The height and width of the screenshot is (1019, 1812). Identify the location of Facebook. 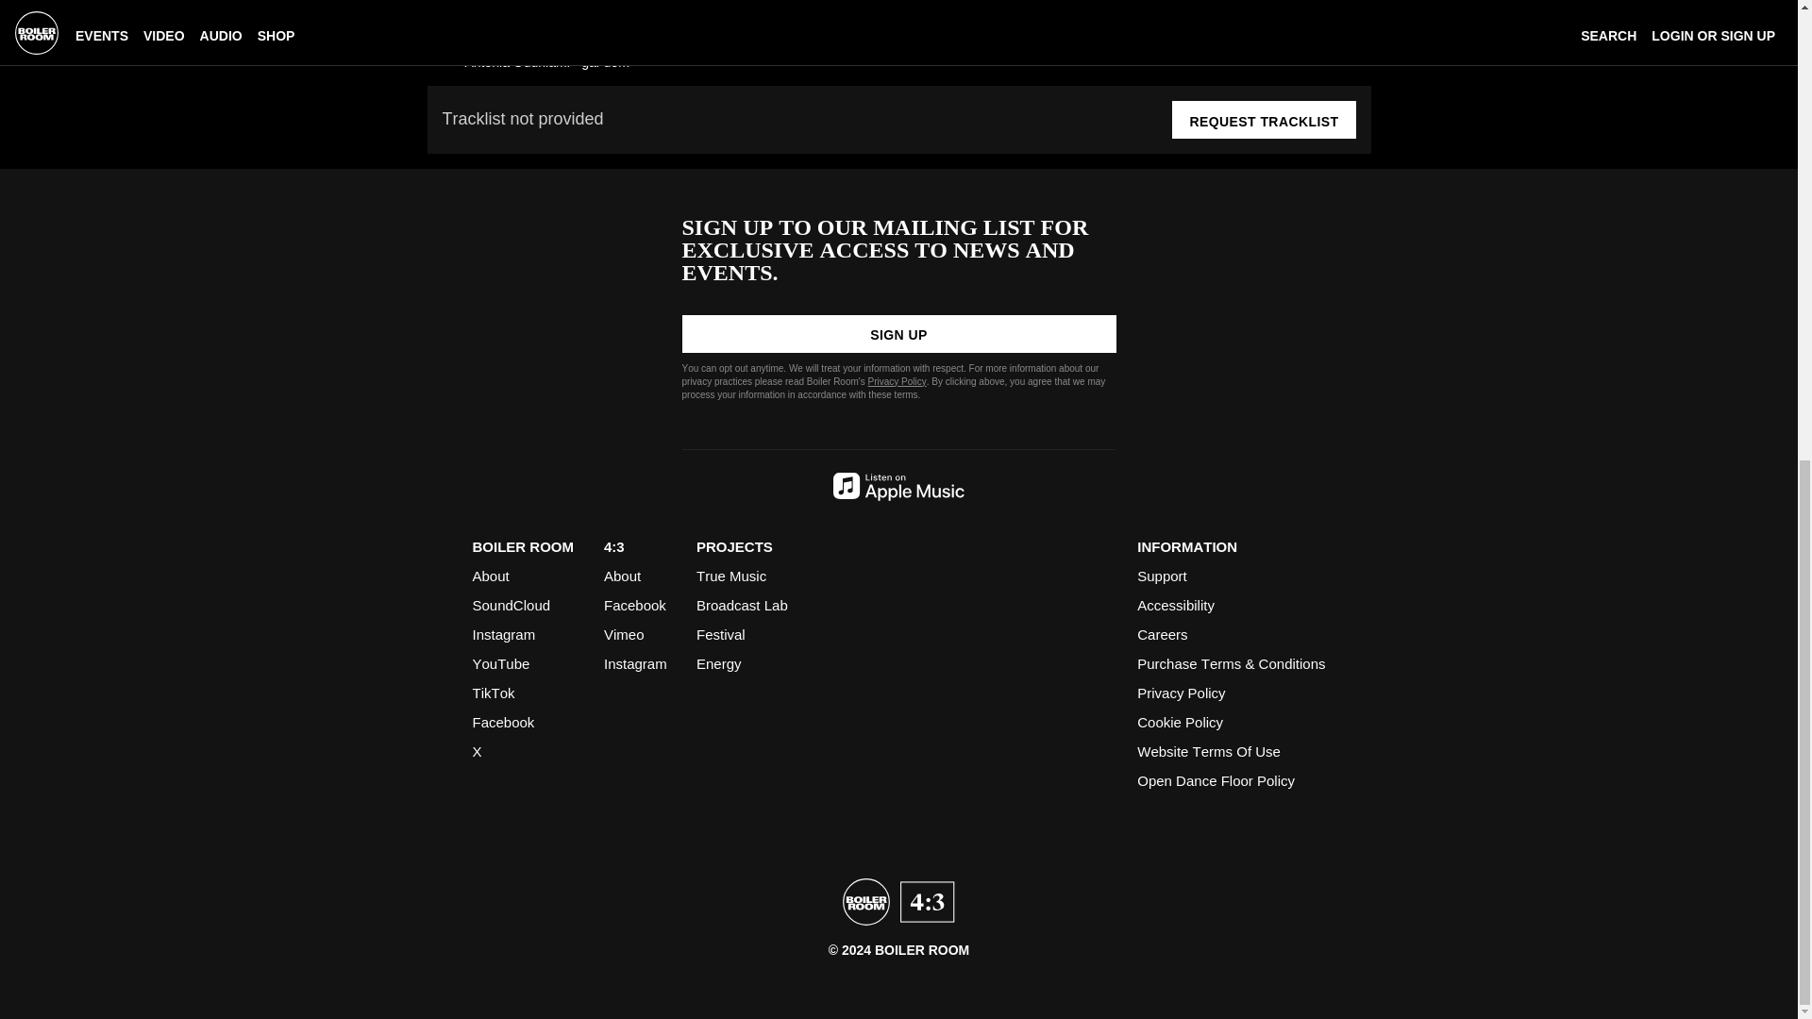
(634, 605).